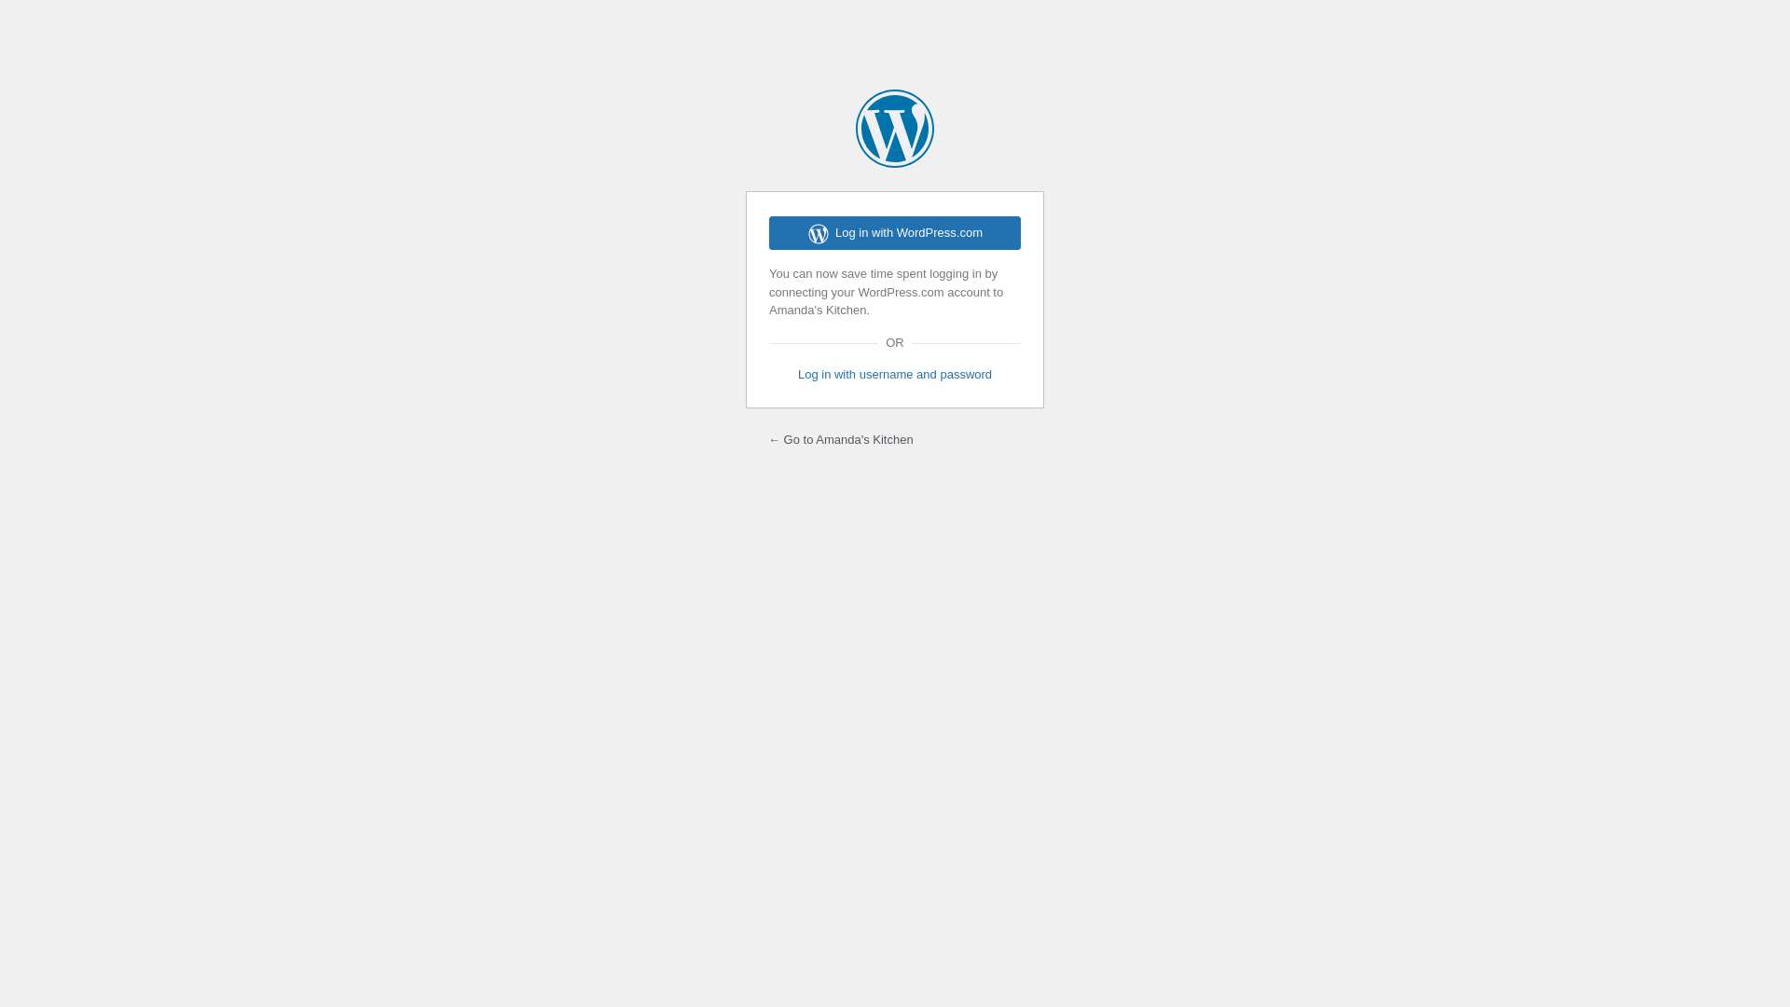 This screenshot has width=1790, height=1007. What do you see at coordinates (895, 233) in the screenshot?
I see `Log in with WordPress.com` at bounding box center [895, 233].